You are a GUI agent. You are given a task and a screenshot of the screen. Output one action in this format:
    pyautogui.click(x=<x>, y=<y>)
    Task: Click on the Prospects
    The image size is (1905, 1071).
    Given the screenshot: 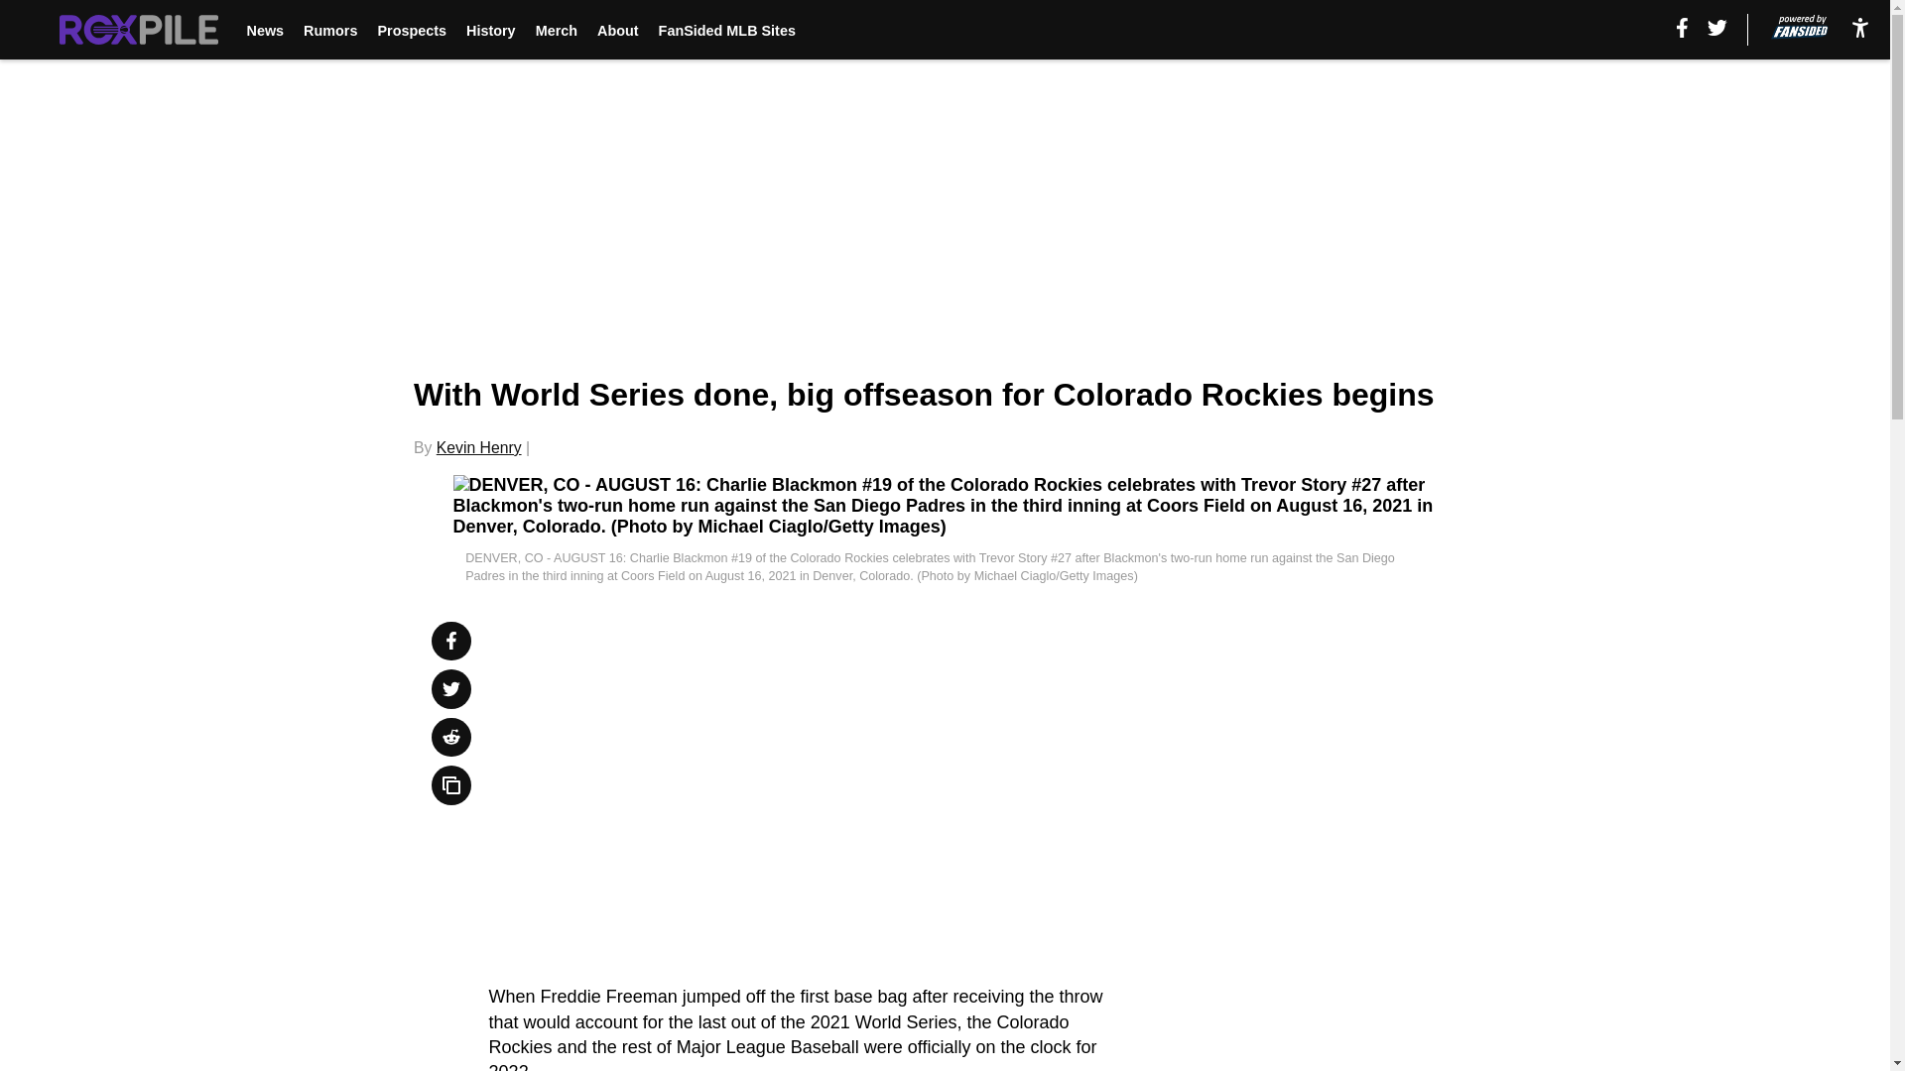 What is the action you would take?
    pyautogui.click(x=411, y=30)
    